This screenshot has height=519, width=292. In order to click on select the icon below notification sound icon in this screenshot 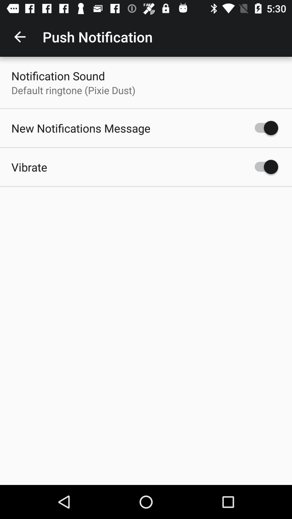, I will do `click(73, 90)`.